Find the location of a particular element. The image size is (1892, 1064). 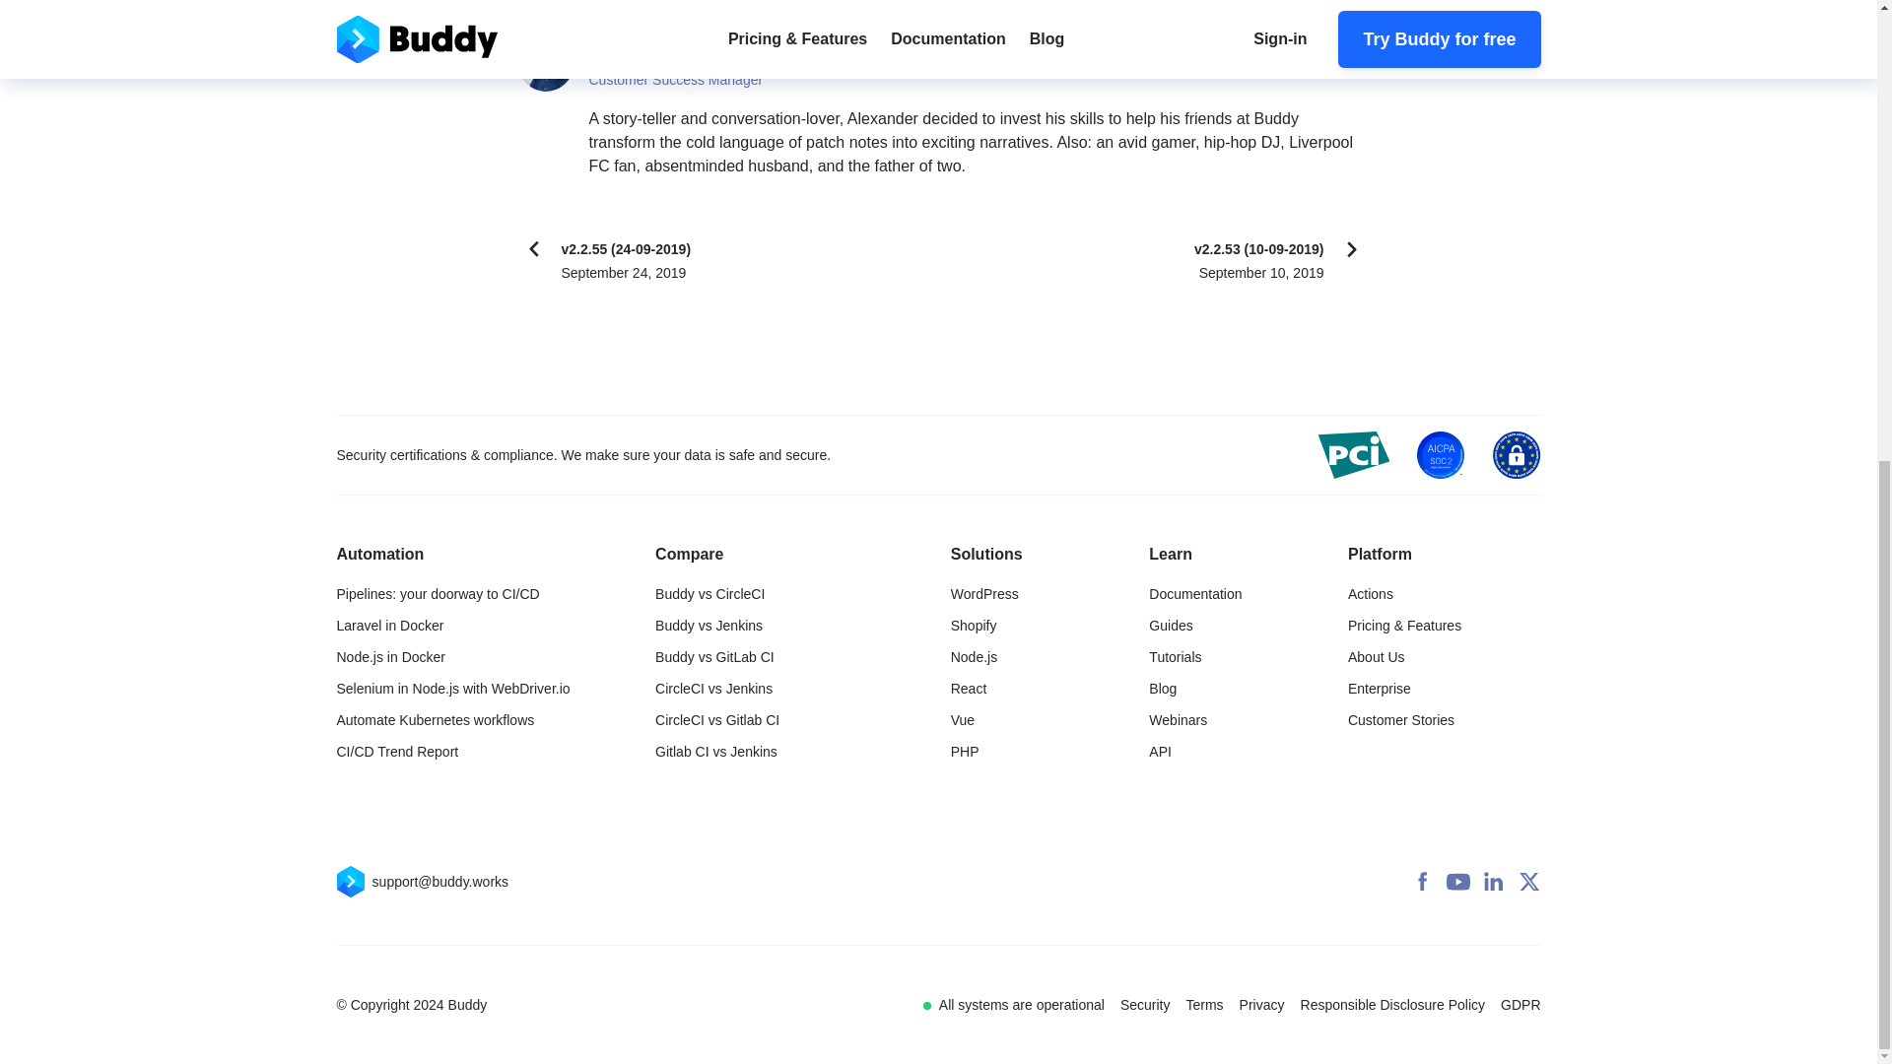

CircleCI vs Jenkins is located at coordinates (713, 688).